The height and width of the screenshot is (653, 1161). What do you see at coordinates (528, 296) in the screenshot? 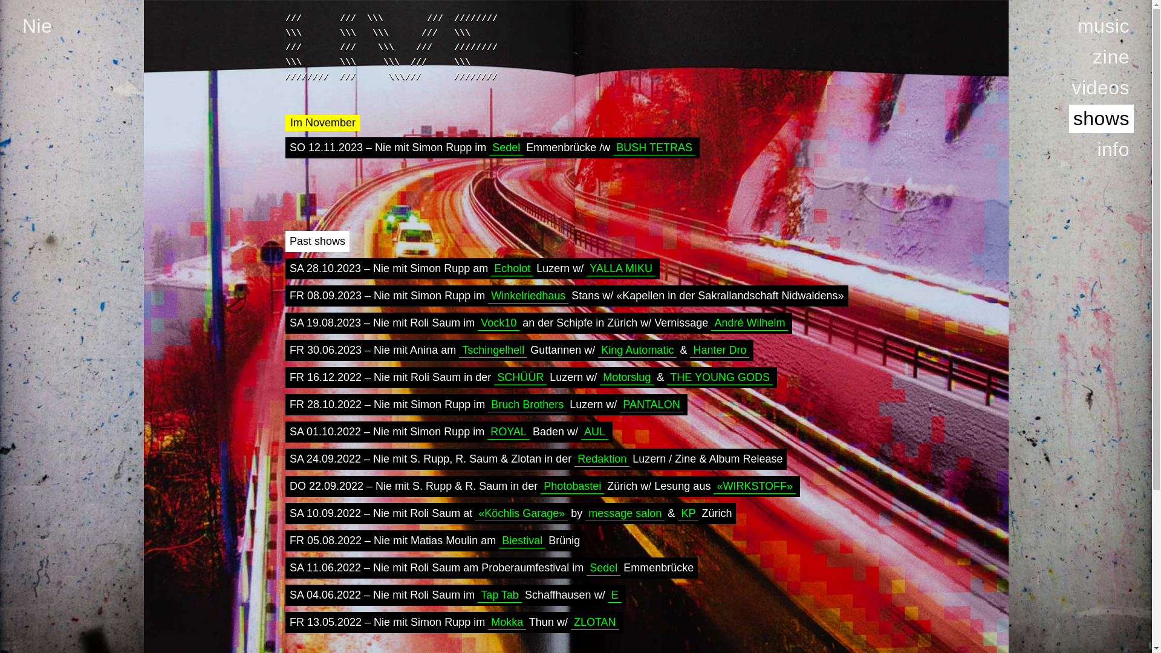
I see `Winkelriedhaus` at bounding box center [528, 296].